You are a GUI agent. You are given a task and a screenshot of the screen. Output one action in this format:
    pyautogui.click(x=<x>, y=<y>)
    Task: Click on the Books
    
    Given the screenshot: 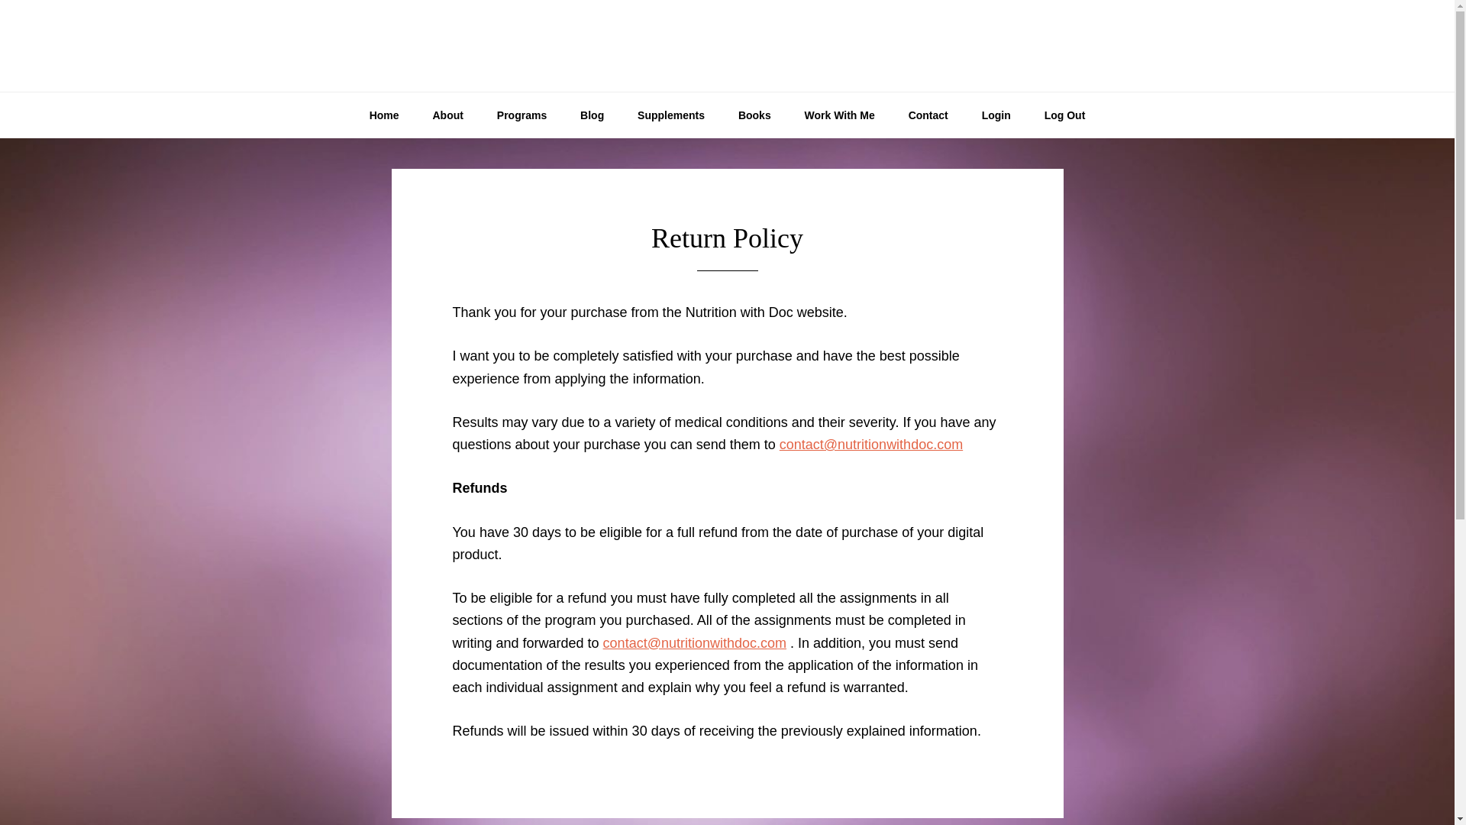 What is the action you would take?
    pyautogui.click(x=754, y=115)
    